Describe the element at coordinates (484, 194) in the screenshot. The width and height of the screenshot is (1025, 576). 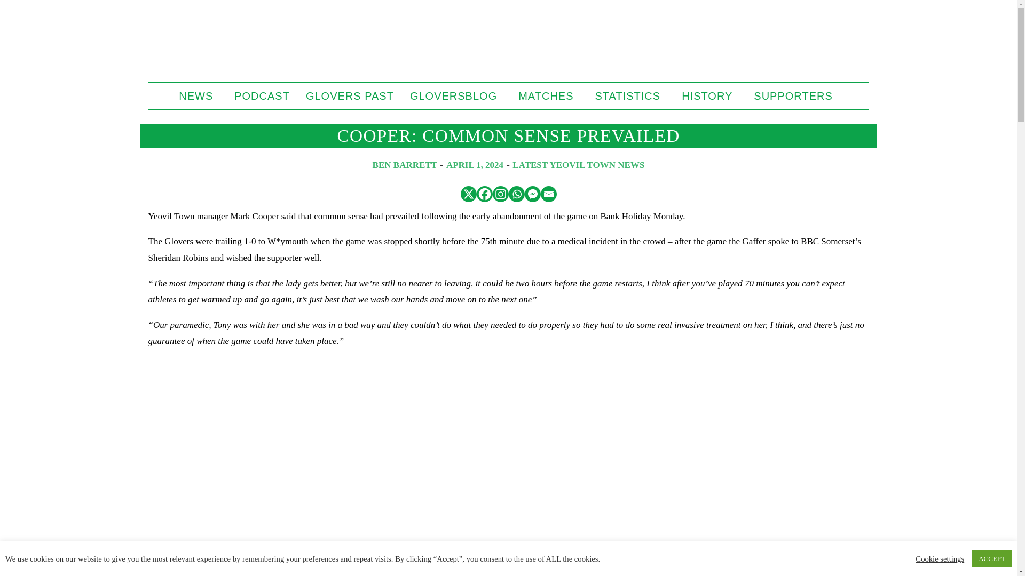
I see `Facebook` at that location.